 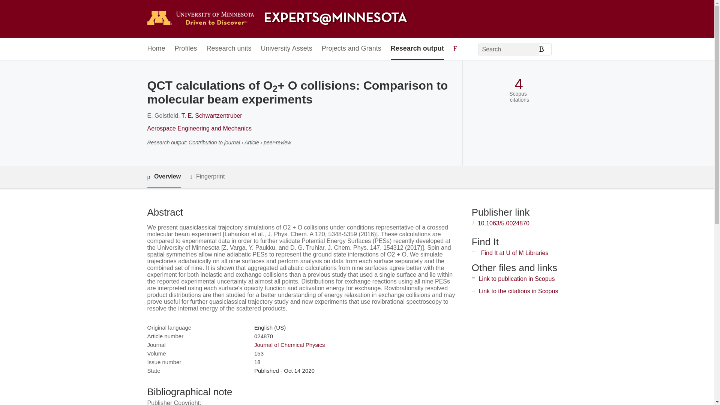 I want to click on Projects and Grants, so click(x=352, y=49).